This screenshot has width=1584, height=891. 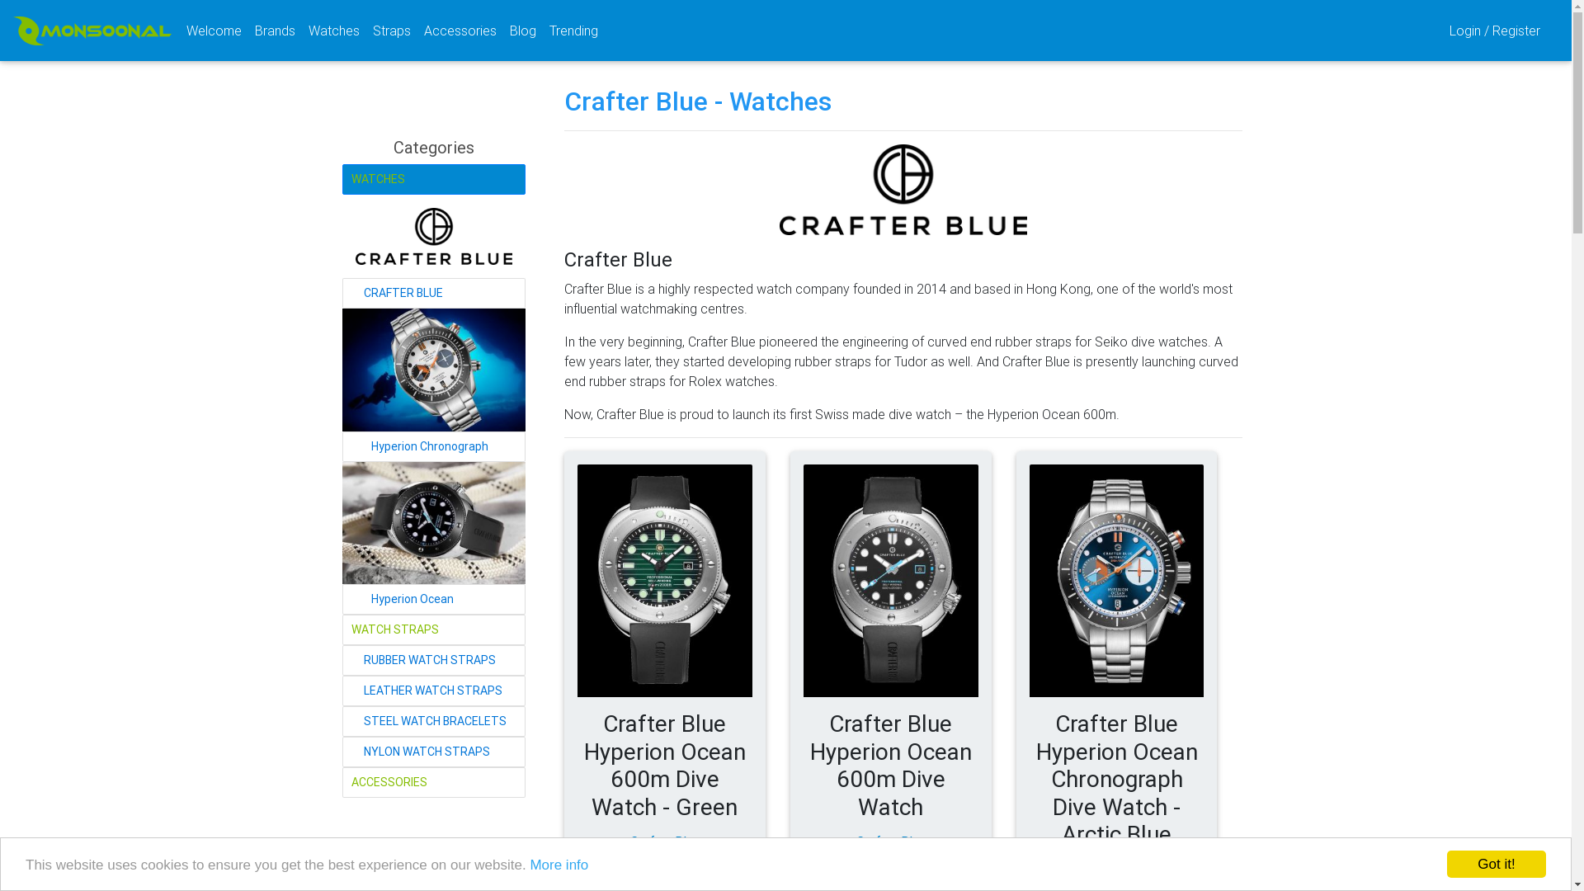 What do you see at coordinates (891, 581) in the screenshot?
I see `Crafter Blue Hyperion Ocean 600m Dive Watch` at bounding box center [891, 581].